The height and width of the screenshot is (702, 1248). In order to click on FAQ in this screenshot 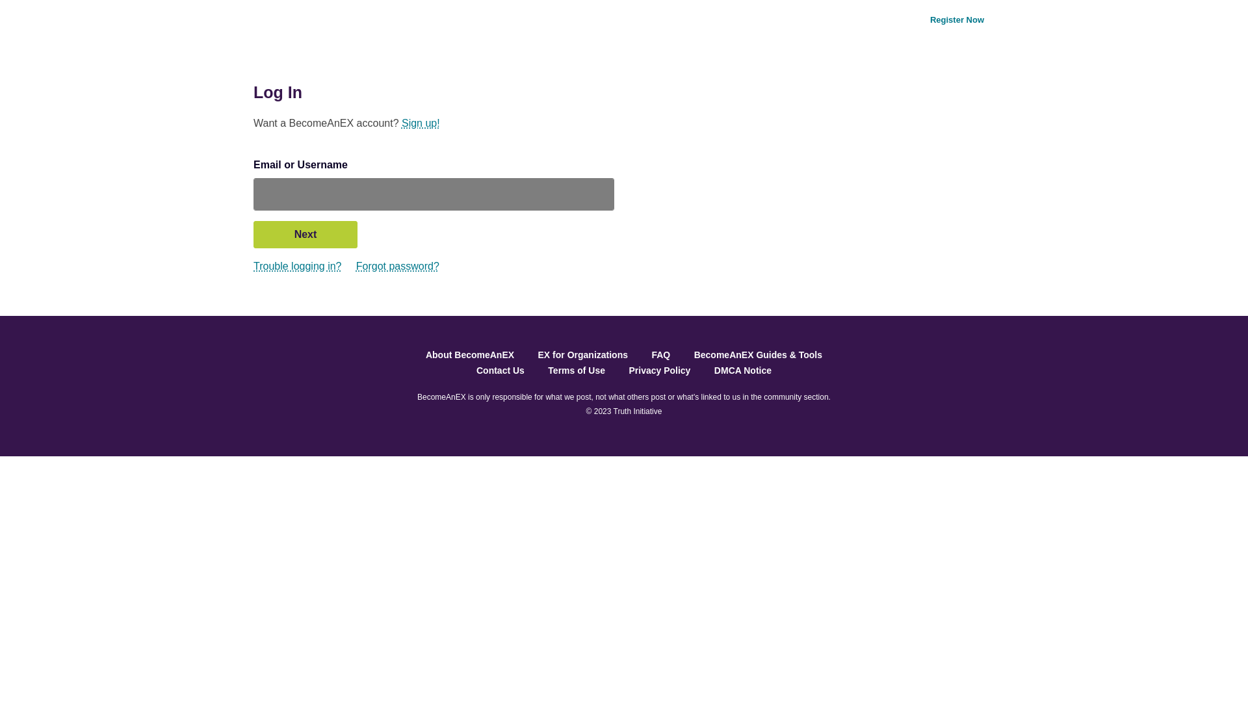, I will do `click(660, 355)`.